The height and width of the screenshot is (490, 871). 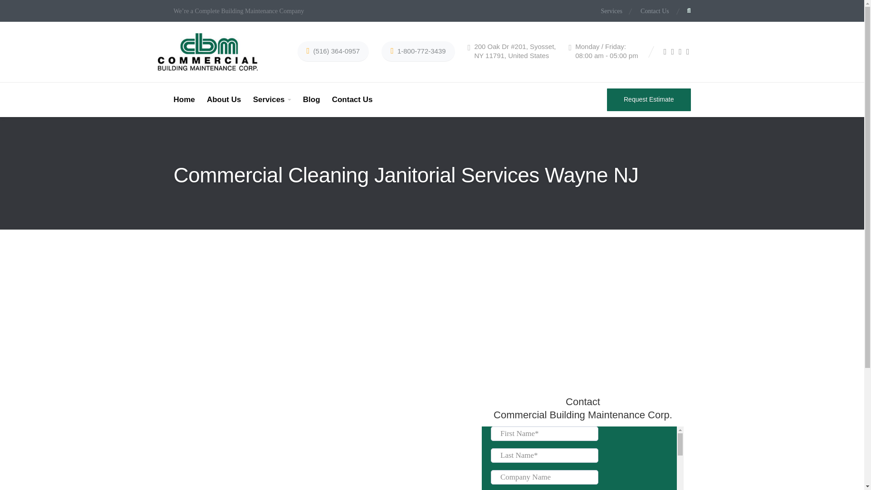 What do you see at coordinates (651, 11) in the screenshot?
I see `Contact Us` at bounding box center [651, 11].